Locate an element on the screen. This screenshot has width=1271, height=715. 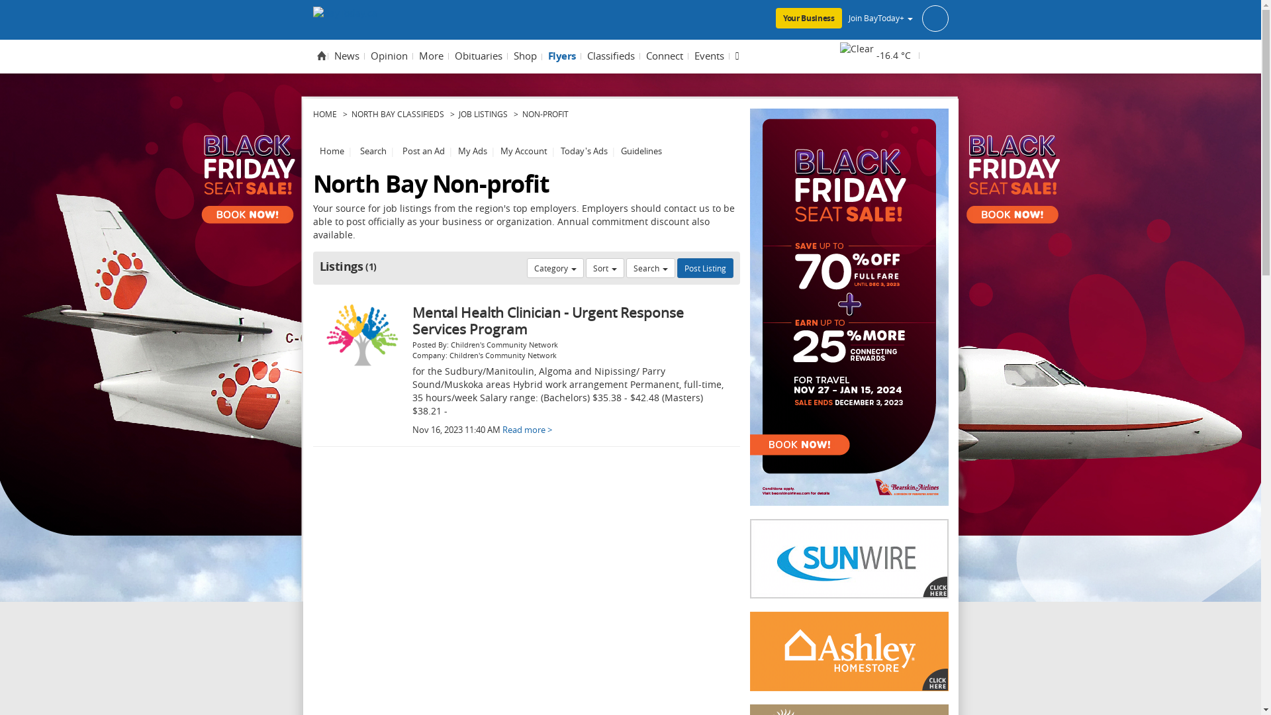
Home is located at coordinates (331, 143).